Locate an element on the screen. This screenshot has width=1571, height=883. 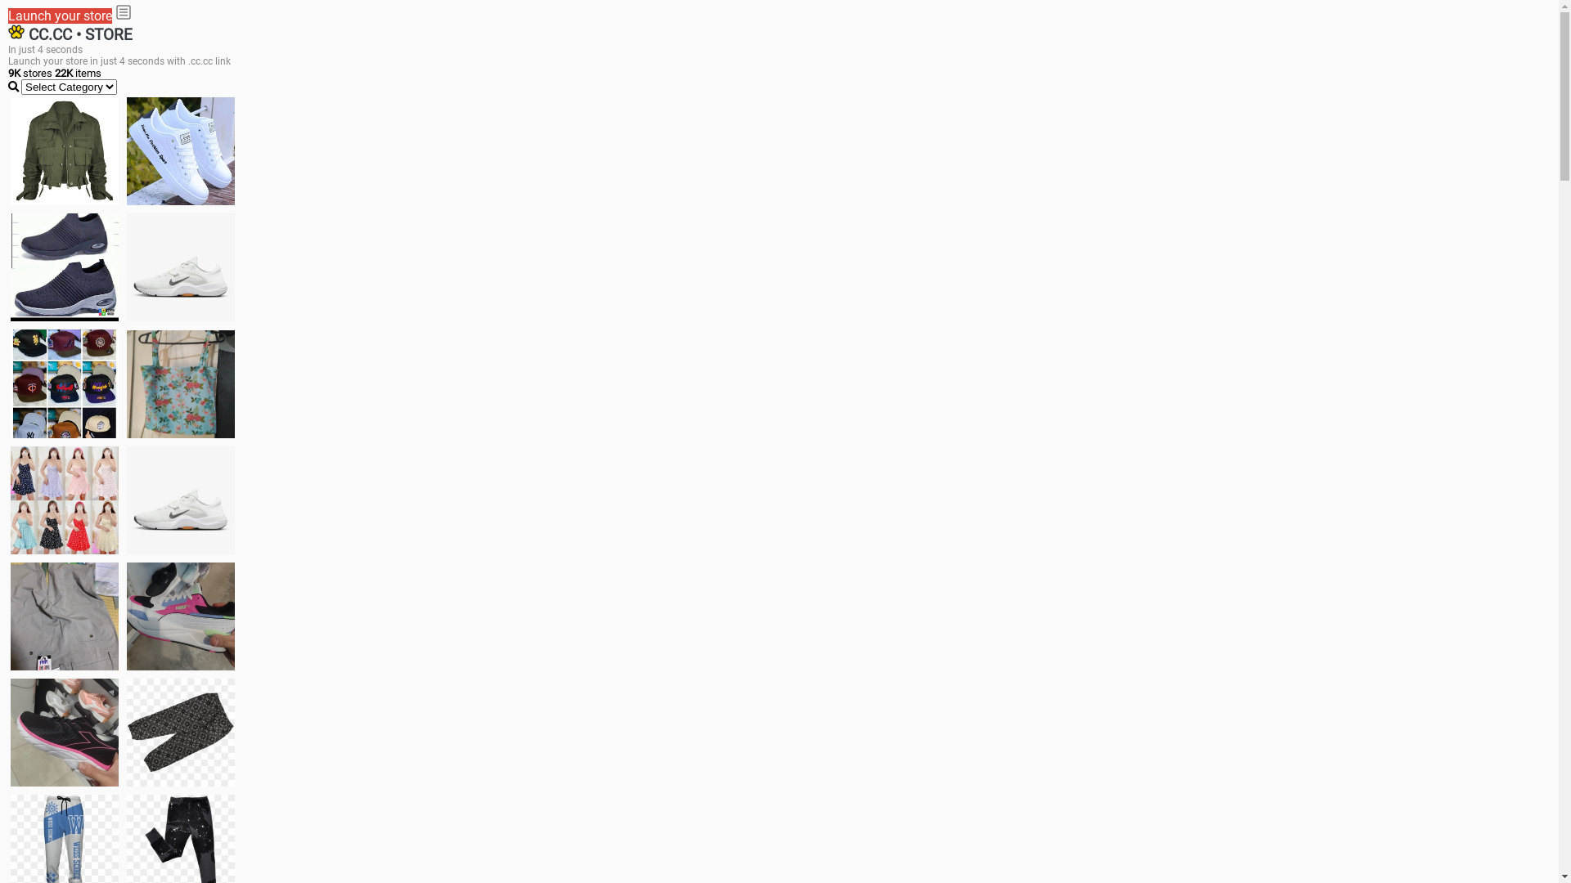
white shoes is located at coordinates (181, 151).